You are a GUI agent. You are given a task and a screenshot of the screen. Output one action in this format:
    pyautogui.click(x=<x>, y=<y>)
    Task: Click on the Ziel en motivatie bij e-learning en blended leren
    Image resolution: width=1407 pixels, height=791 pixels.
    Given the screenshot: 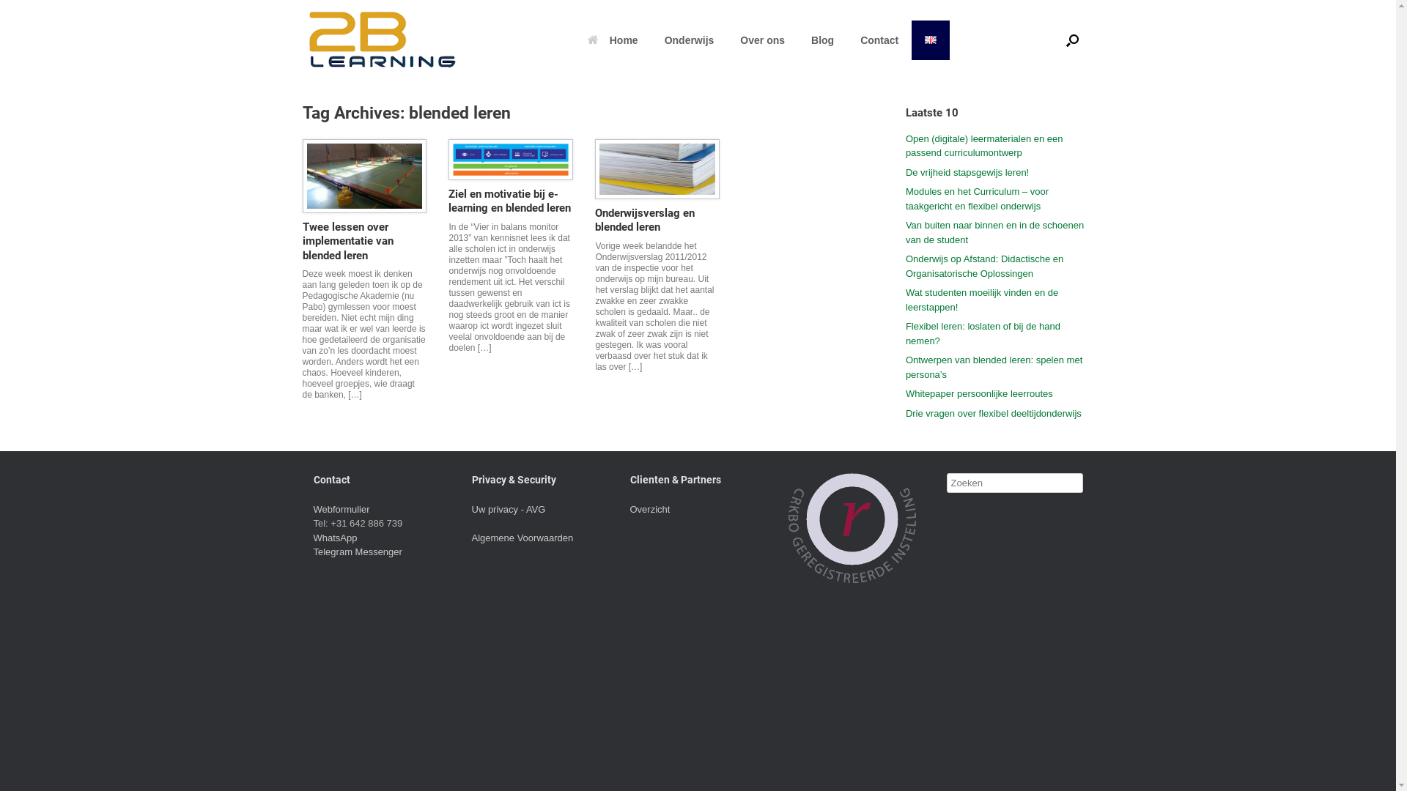 What is the action you would take?
    pyautogui.click(x=510, y=201)
    